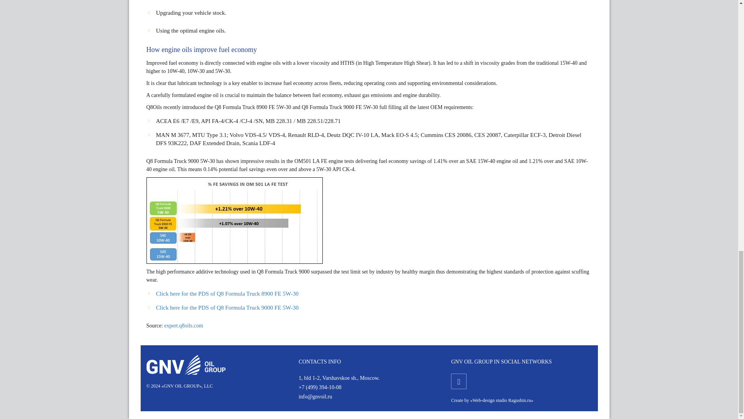 The width and height of the screenshot is (744, 419). Describe the element at coordinates (235, 220) in the screenshot. I see `afbeelding.jpg` at that location.